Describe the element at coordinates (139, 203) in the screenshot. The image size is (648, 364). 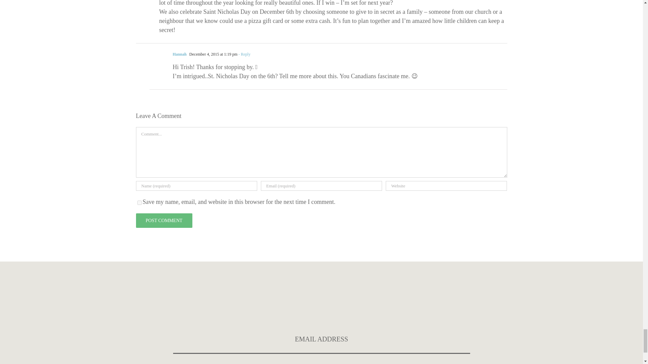
I see `yes` at that location.